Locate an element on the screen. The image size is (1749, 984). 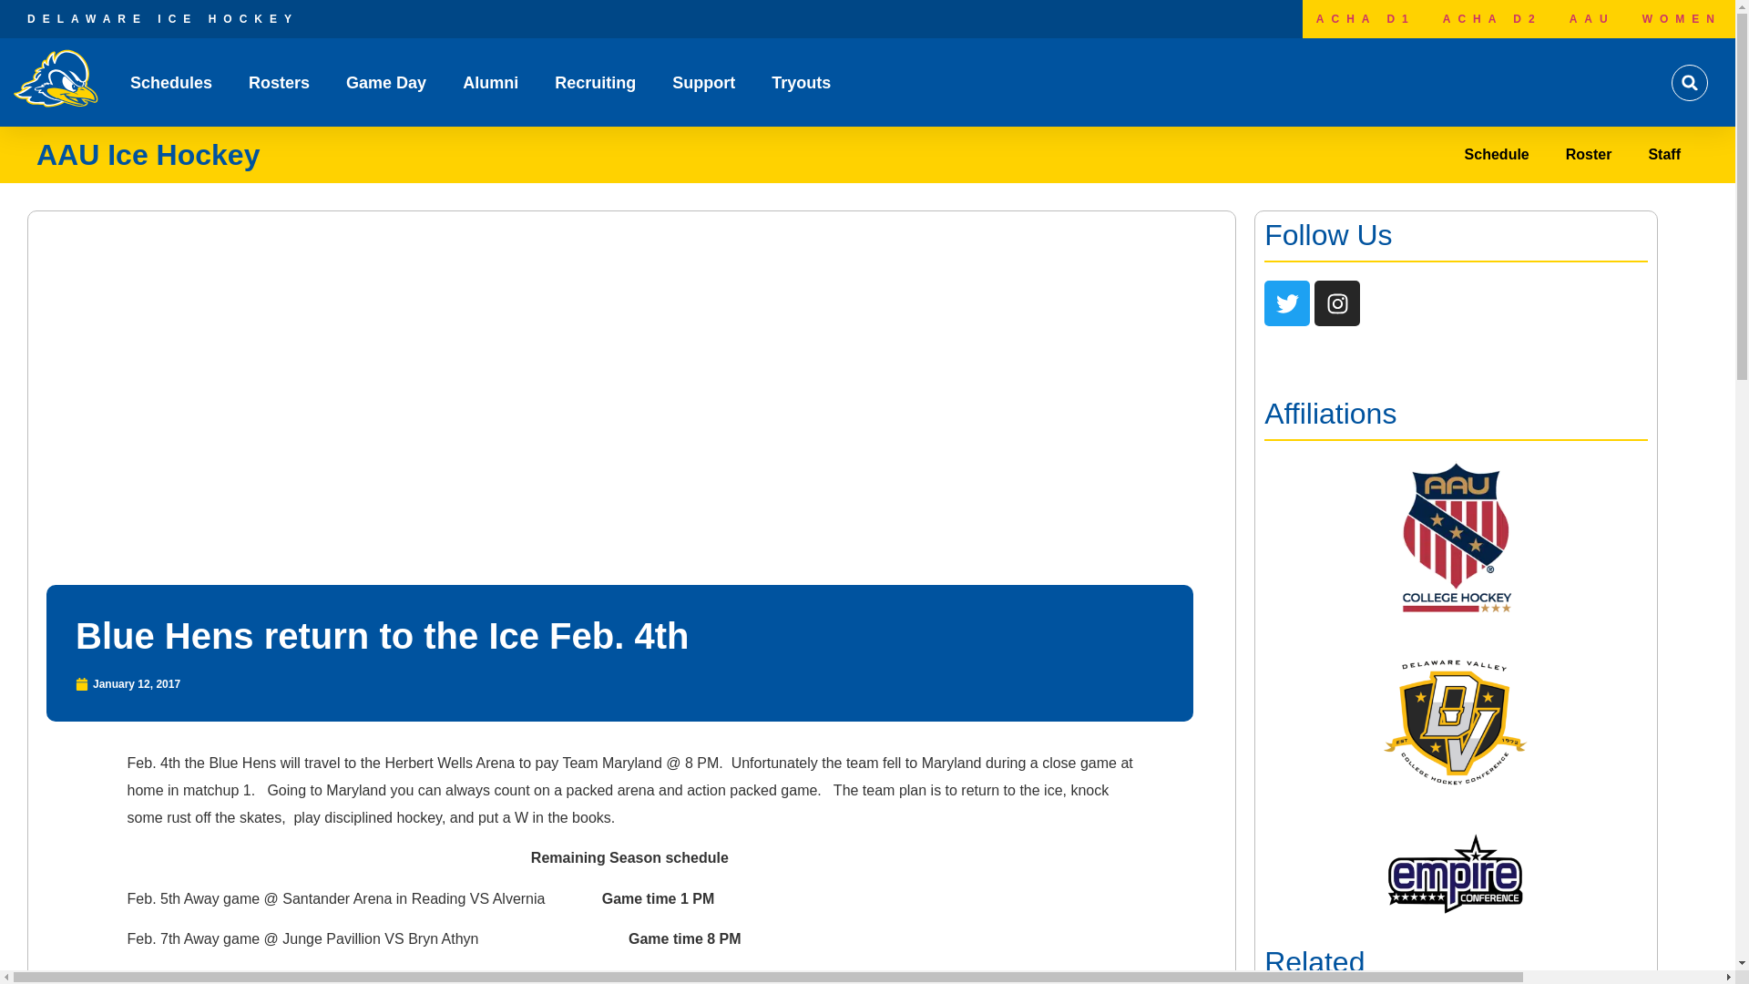
Schedules is located at coordinates (170, 83).